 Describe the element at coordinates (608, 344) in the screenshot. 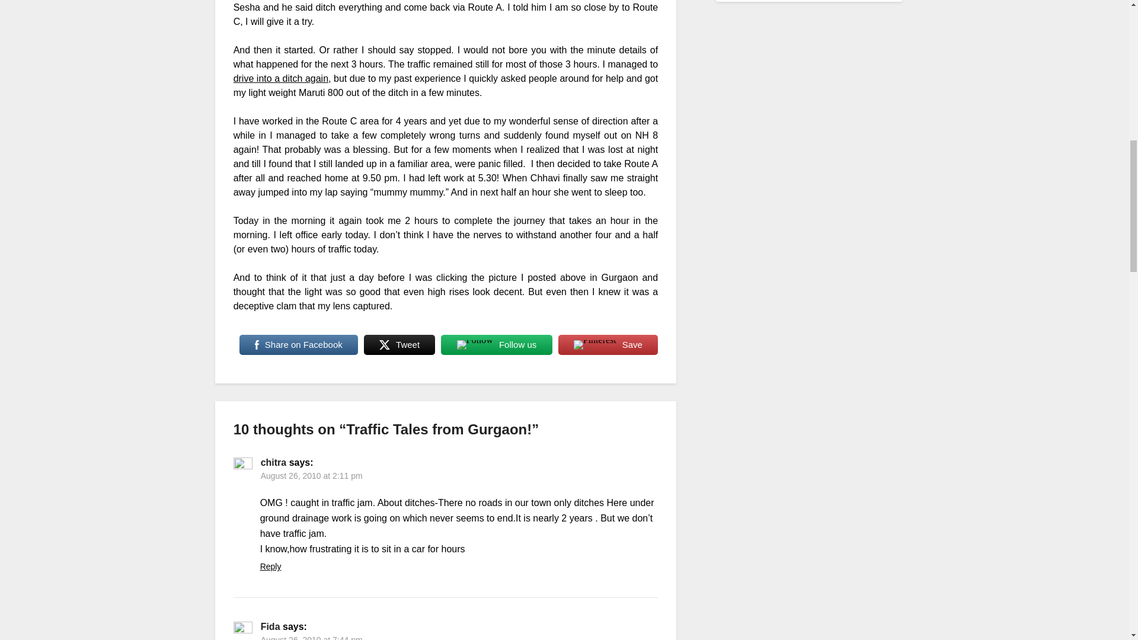

I see `Save` at that location.